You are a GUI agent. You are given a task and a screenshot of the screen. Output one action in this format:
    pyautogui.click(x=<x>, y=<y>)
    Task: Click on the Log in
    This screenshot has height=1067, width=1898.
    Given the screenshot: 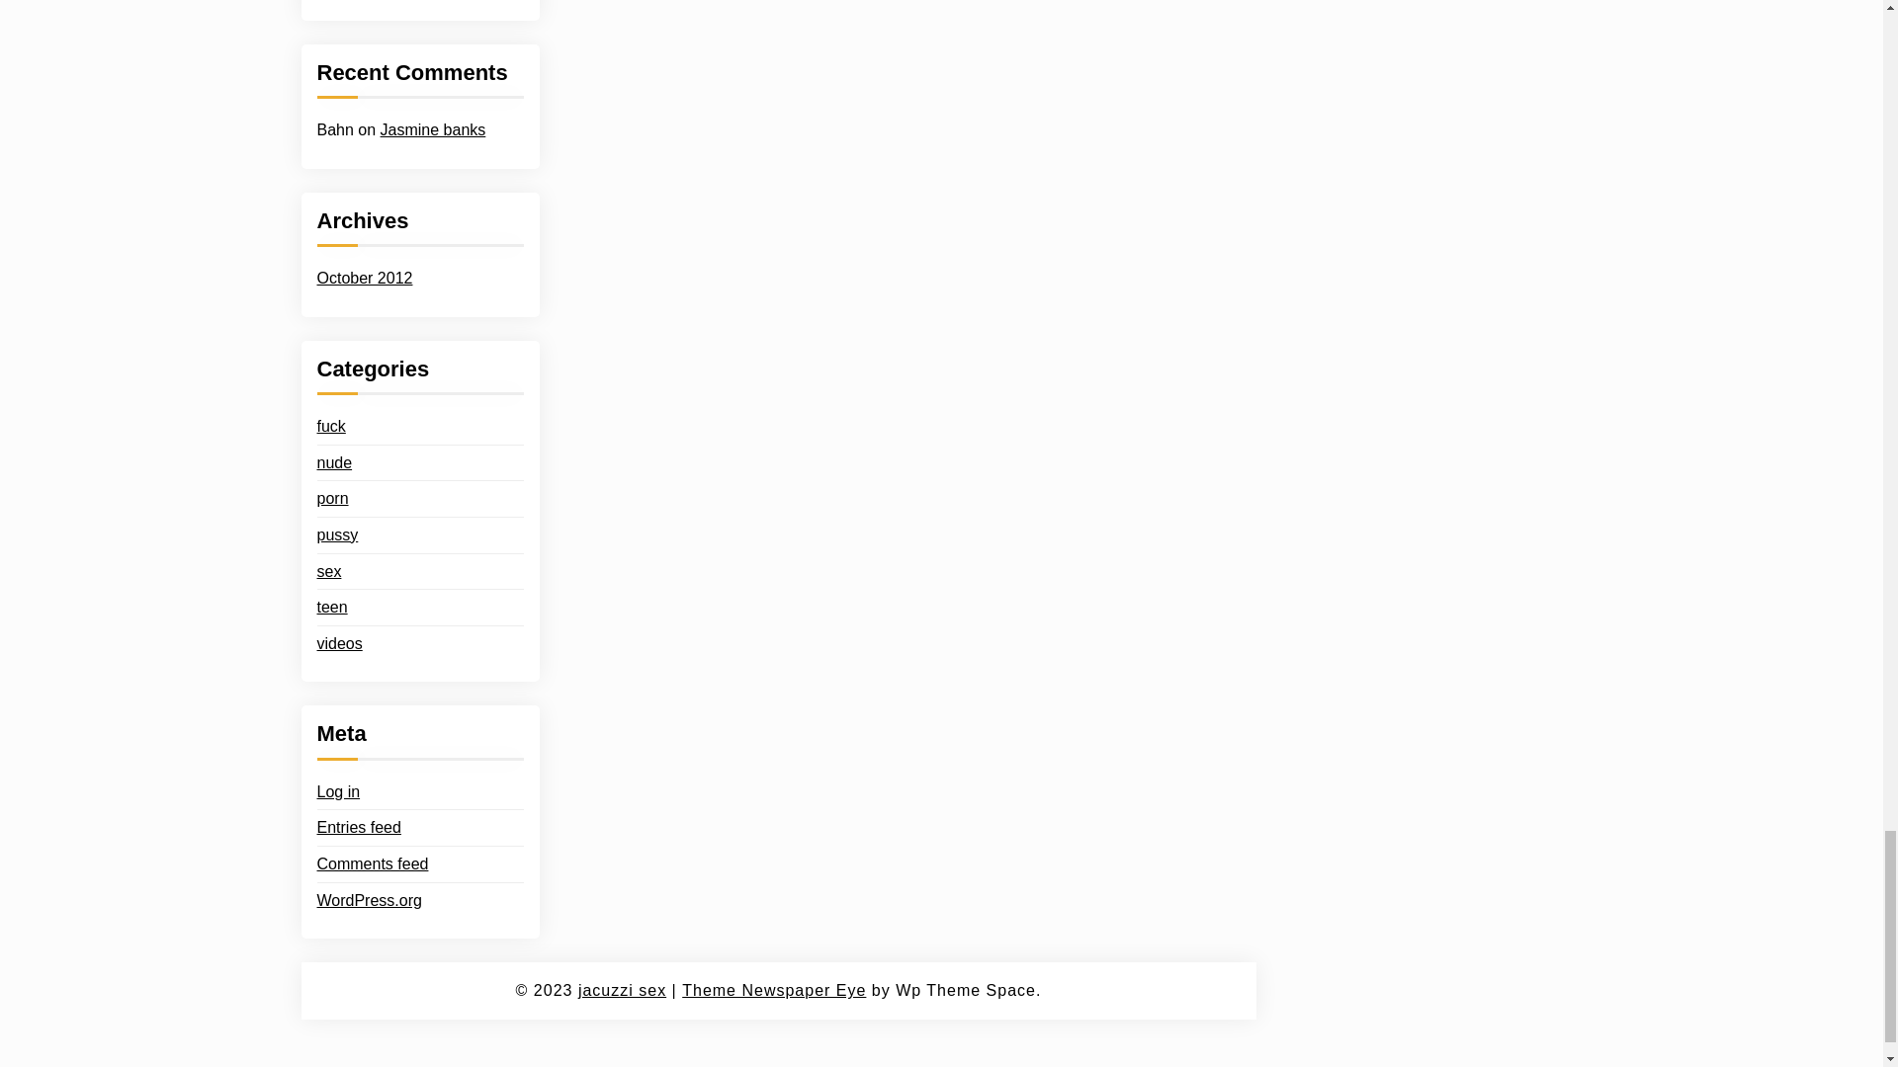 What is the action you would take?
    pyautogui.click(x=338, y=792)
    